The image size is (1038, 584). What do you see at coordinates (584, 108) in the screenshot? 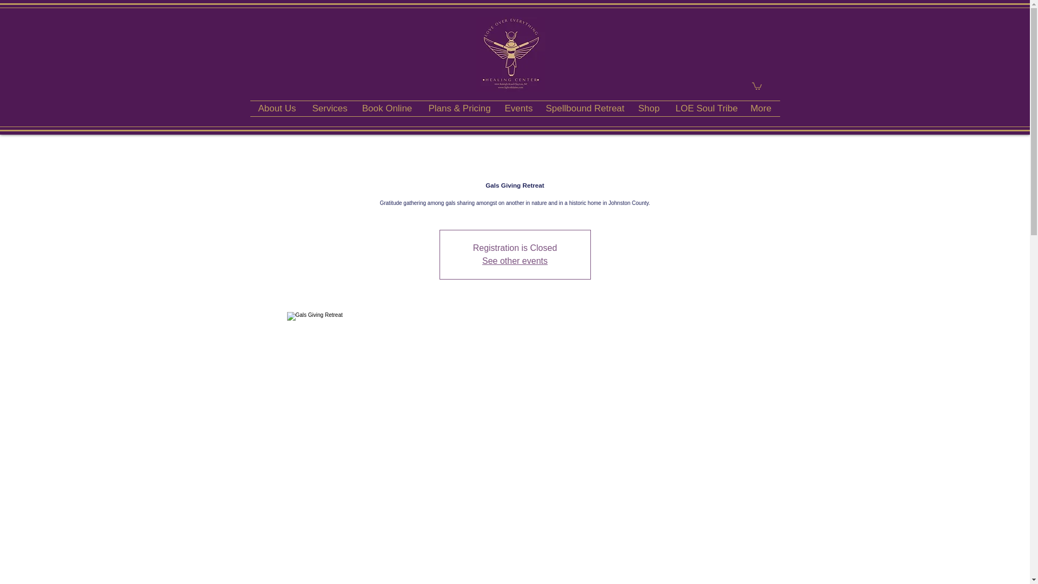
I see `Spellbound Retreat` at bounding box center [584, 108].